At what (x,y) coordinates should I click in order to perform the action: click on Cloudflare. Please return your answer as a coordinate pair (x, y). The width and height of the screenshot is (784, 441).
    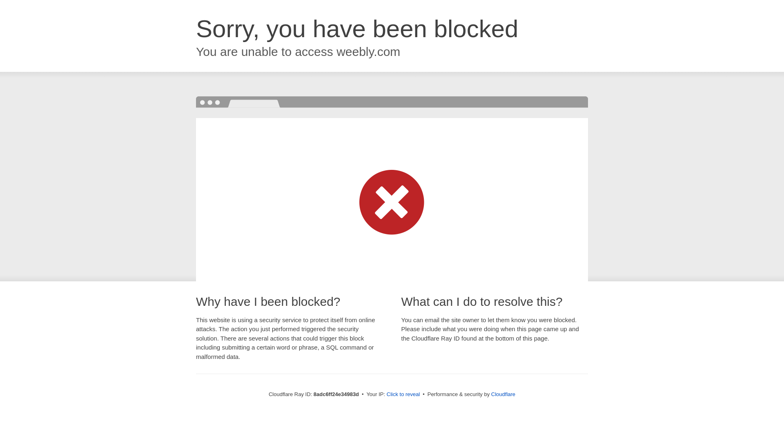
    Looking at the image, I should click on (503, 394).